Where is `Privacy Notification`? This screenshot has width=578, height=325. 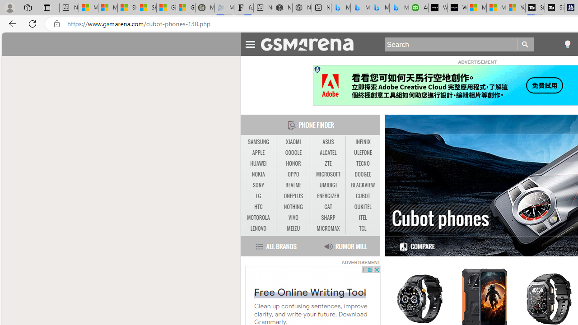
Privacy Notification is located at coordinates (317, 70).